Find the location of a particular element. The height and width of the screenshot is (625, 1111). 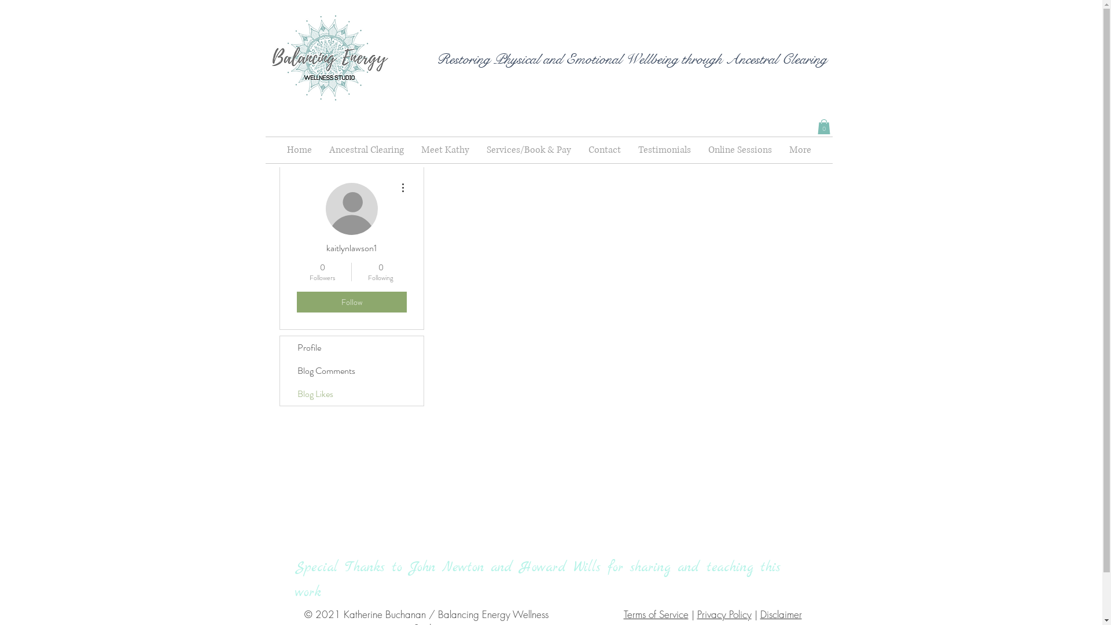

Home is located at coordinates (299, 150).